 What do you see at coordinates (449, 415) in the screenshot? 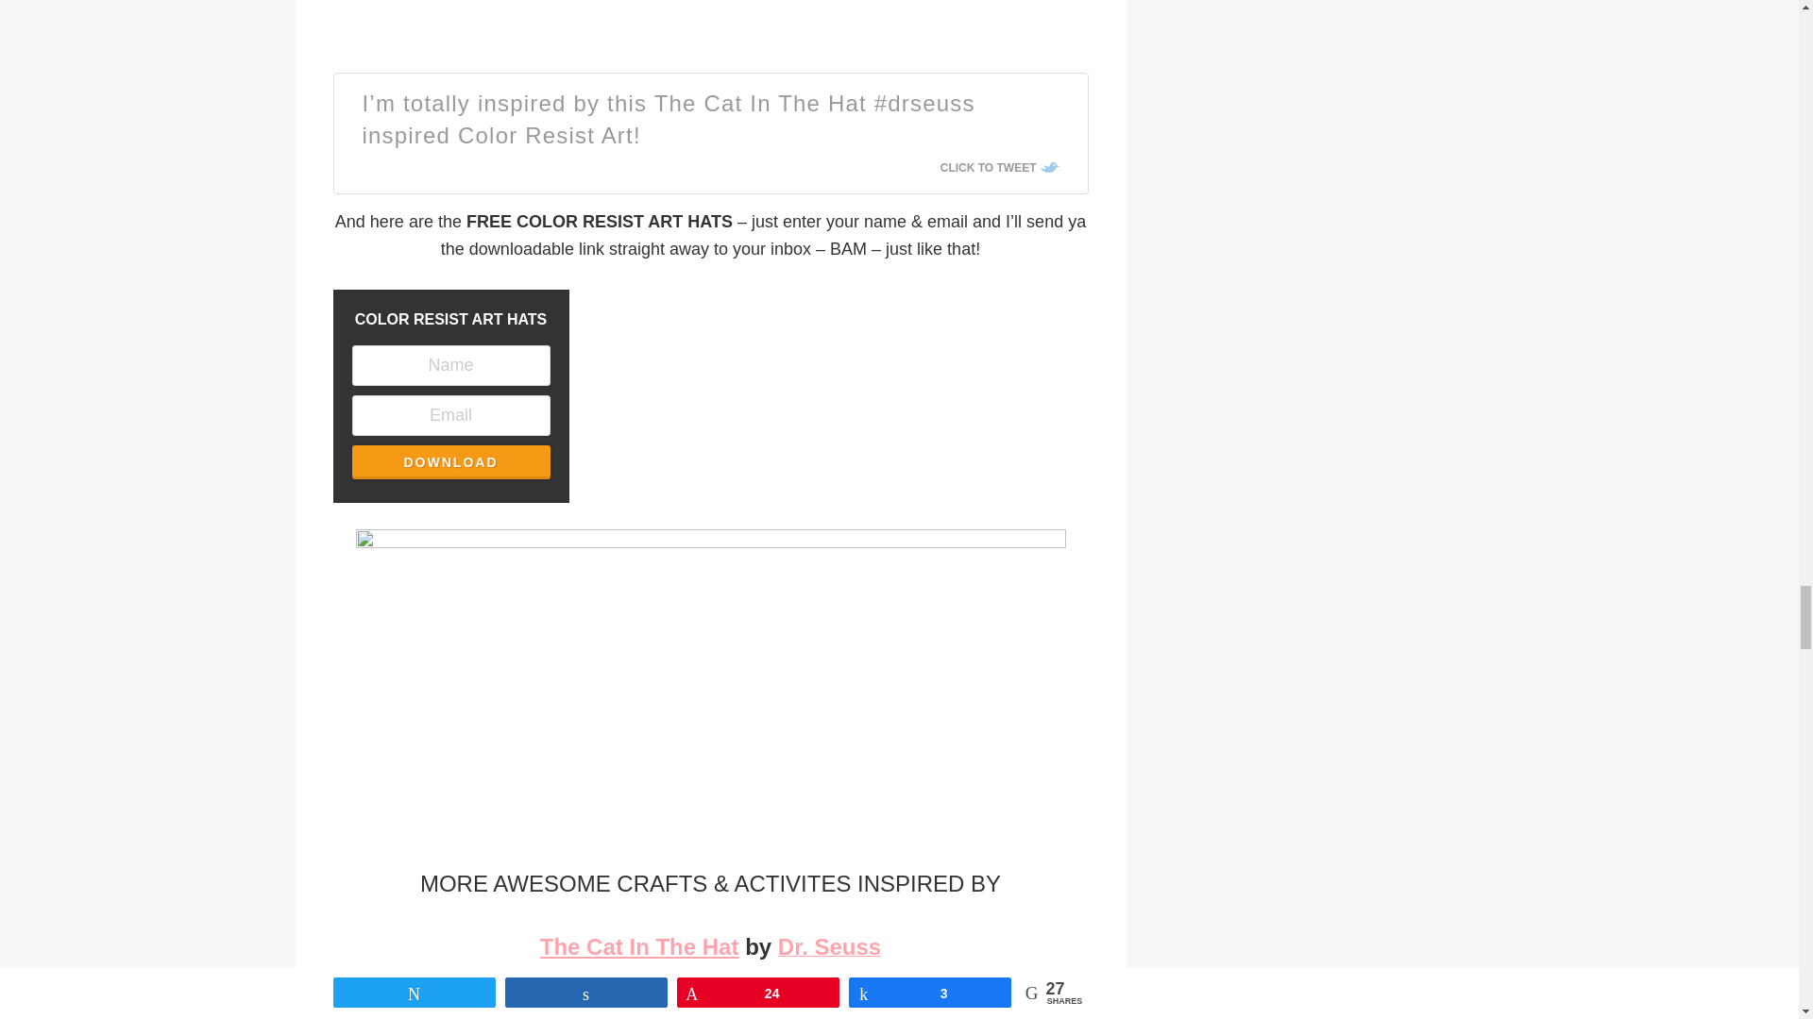
I see `Email` at bounding box center [449, 415].